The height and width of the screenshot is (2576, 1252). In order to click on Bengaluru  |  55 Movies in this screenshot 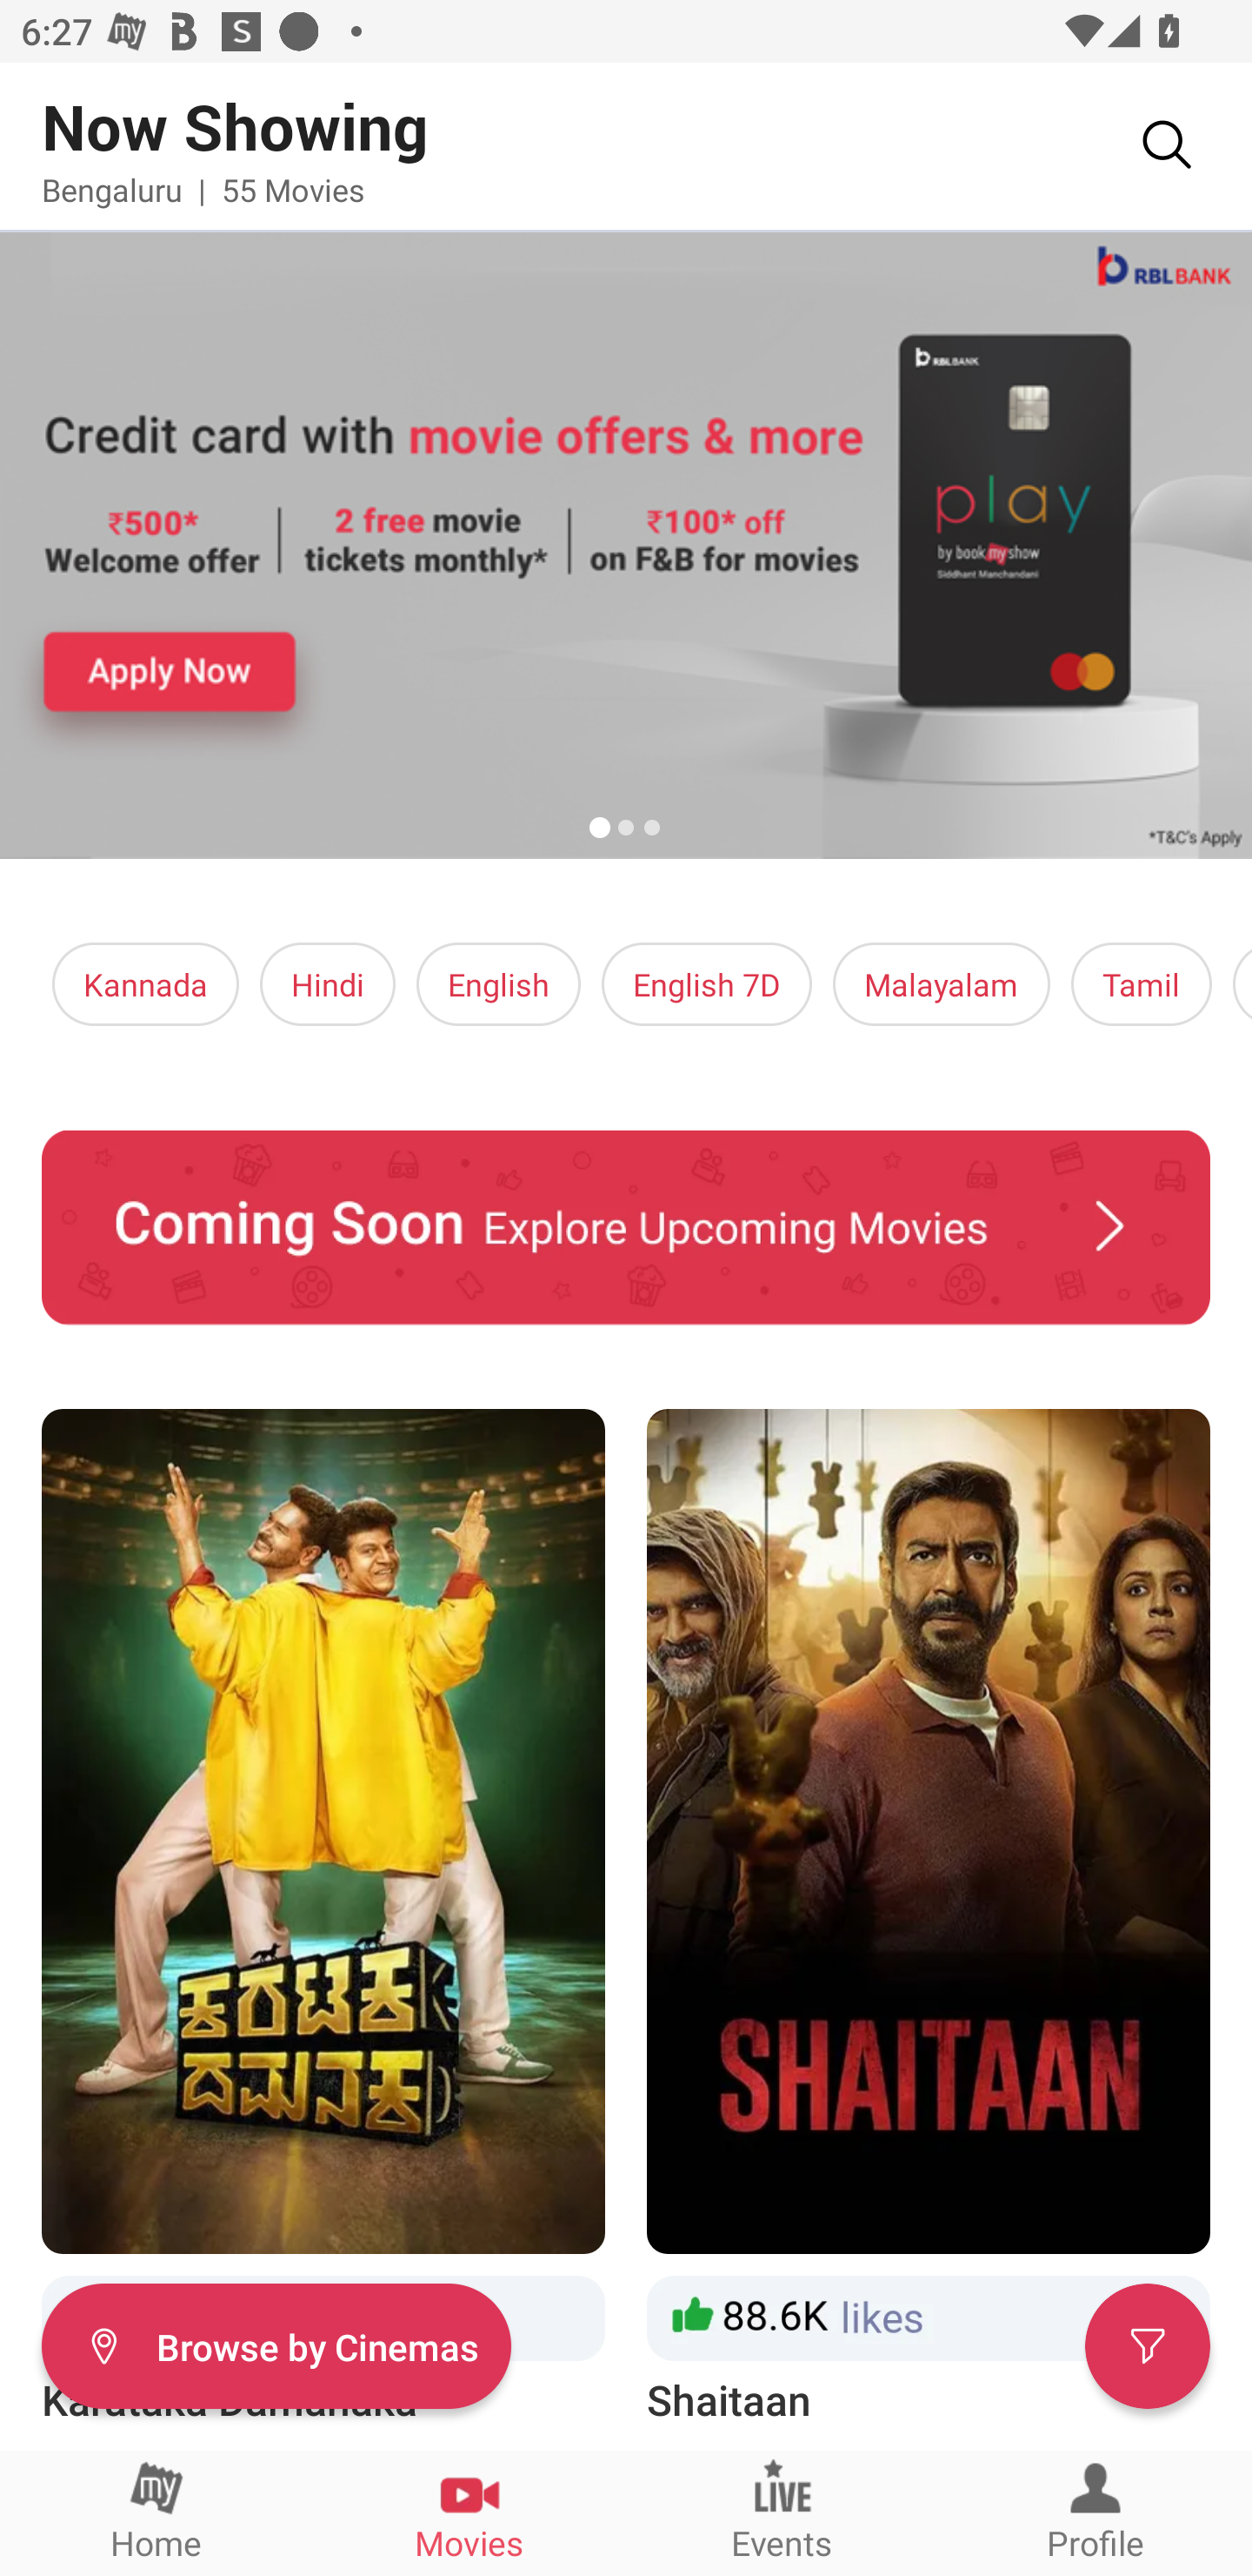, I will do `click(203, 189)`.